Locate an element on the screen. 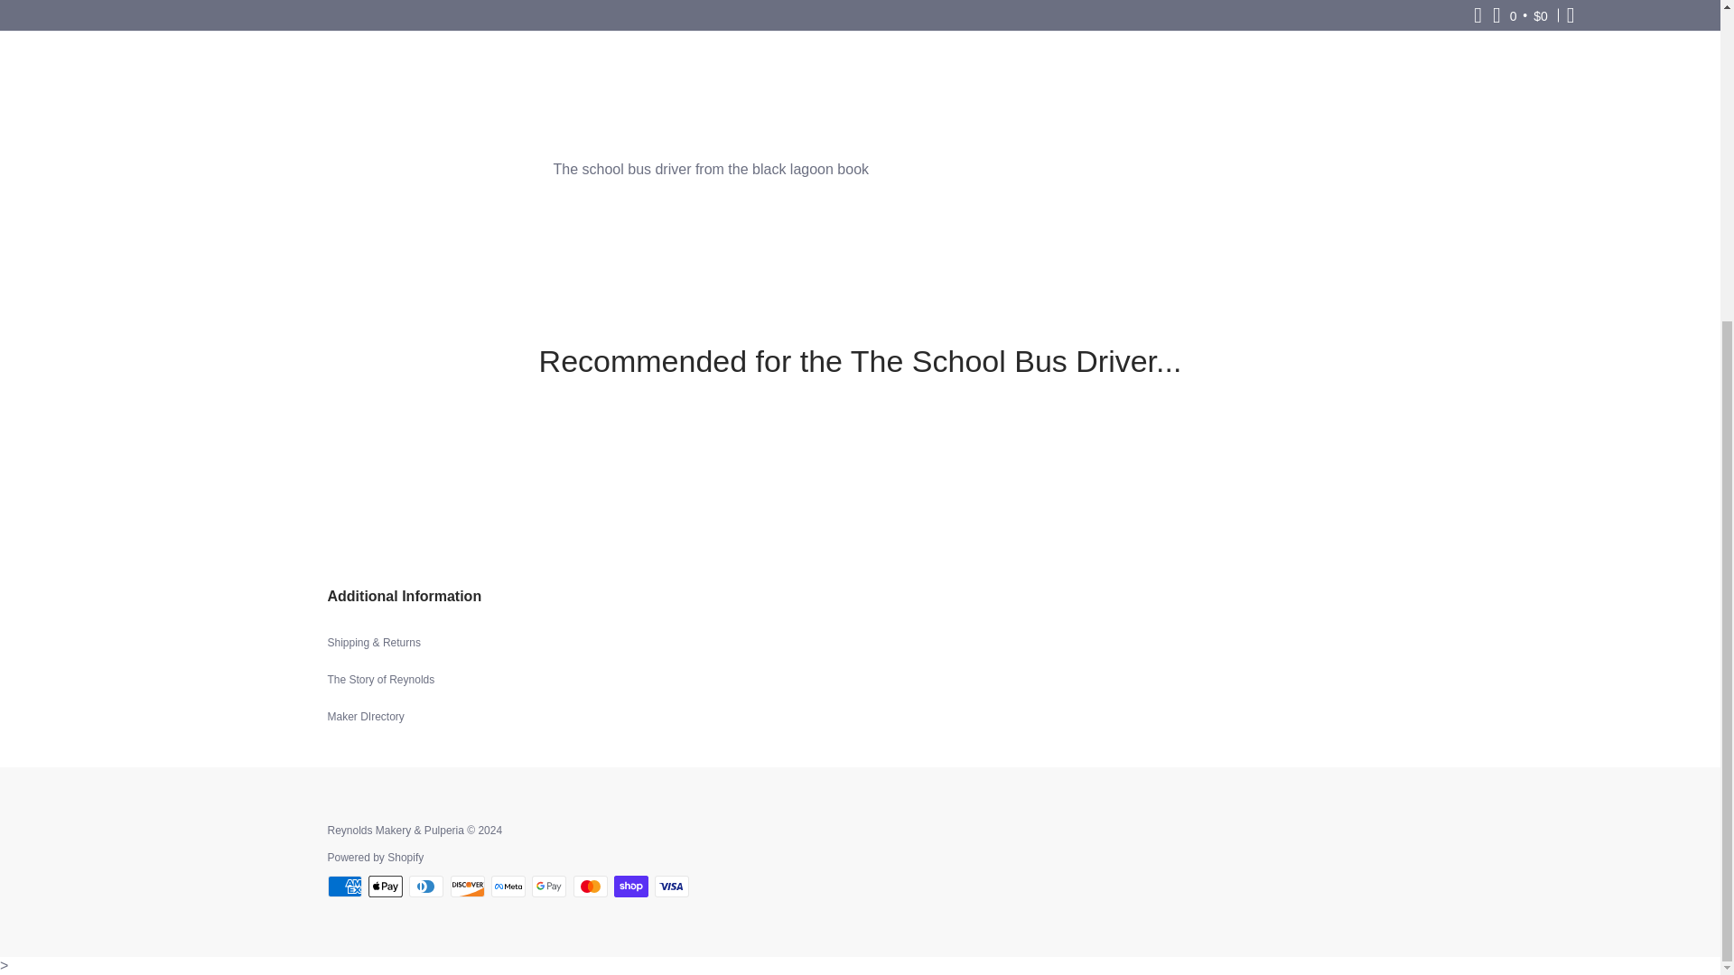 This screenshot has width=1734, height=975. Visa is located at coordinates (672, 886).